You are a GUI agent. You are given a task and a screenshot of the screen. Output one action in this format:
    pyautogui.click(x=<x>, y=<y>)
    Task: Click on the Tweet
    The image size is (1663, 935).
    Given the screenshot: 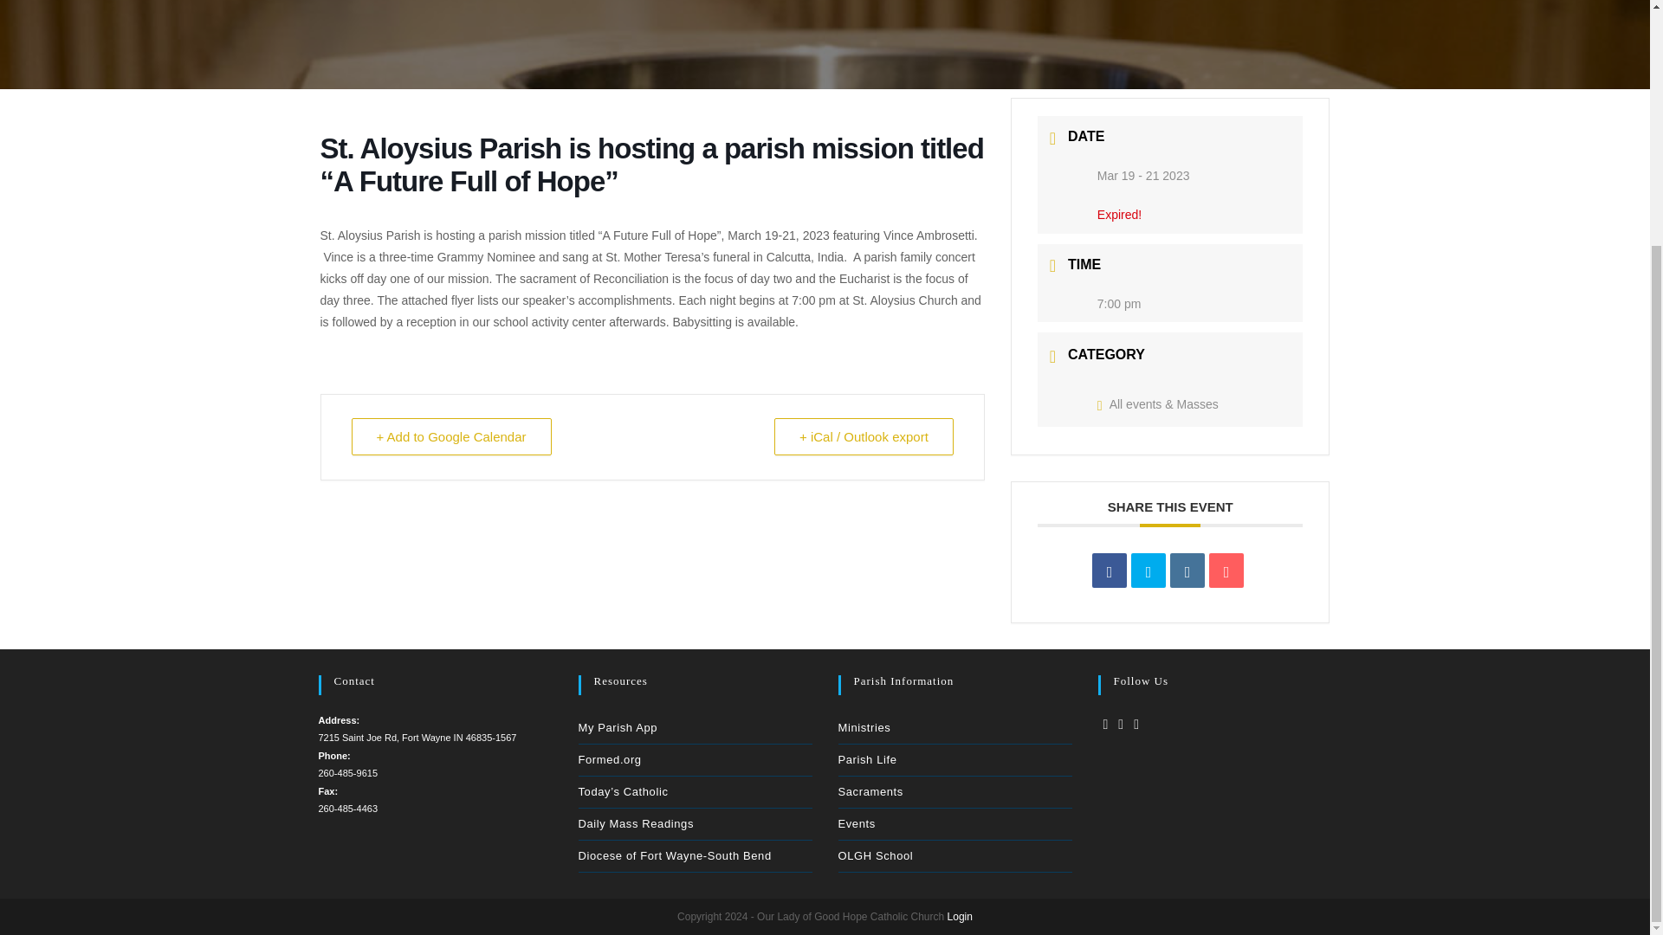 What is the action you would take?
    pyautogui.click(x=1148, y=571)
    